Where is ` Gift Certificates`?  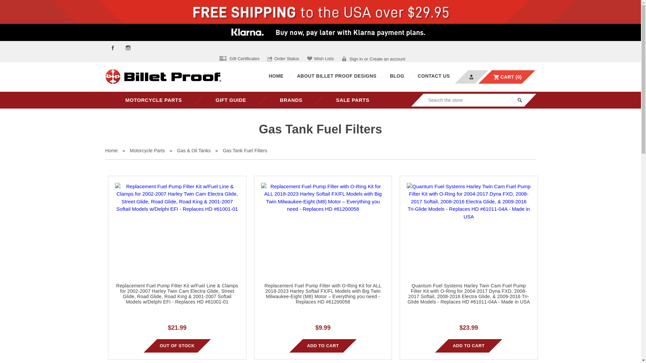
 Gift Certificates is located at coordinates (240, 58).